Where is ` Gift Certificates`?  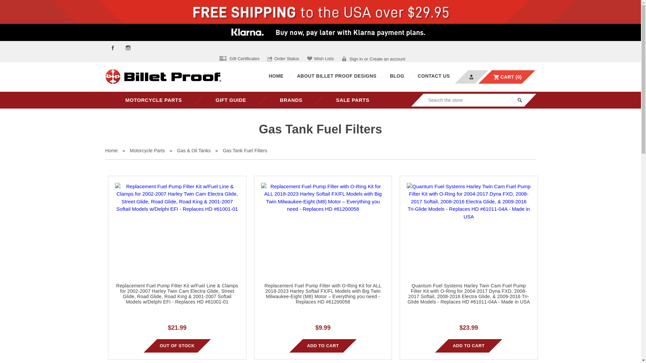
 Gift Certificates is located at coordinates (240, 58).